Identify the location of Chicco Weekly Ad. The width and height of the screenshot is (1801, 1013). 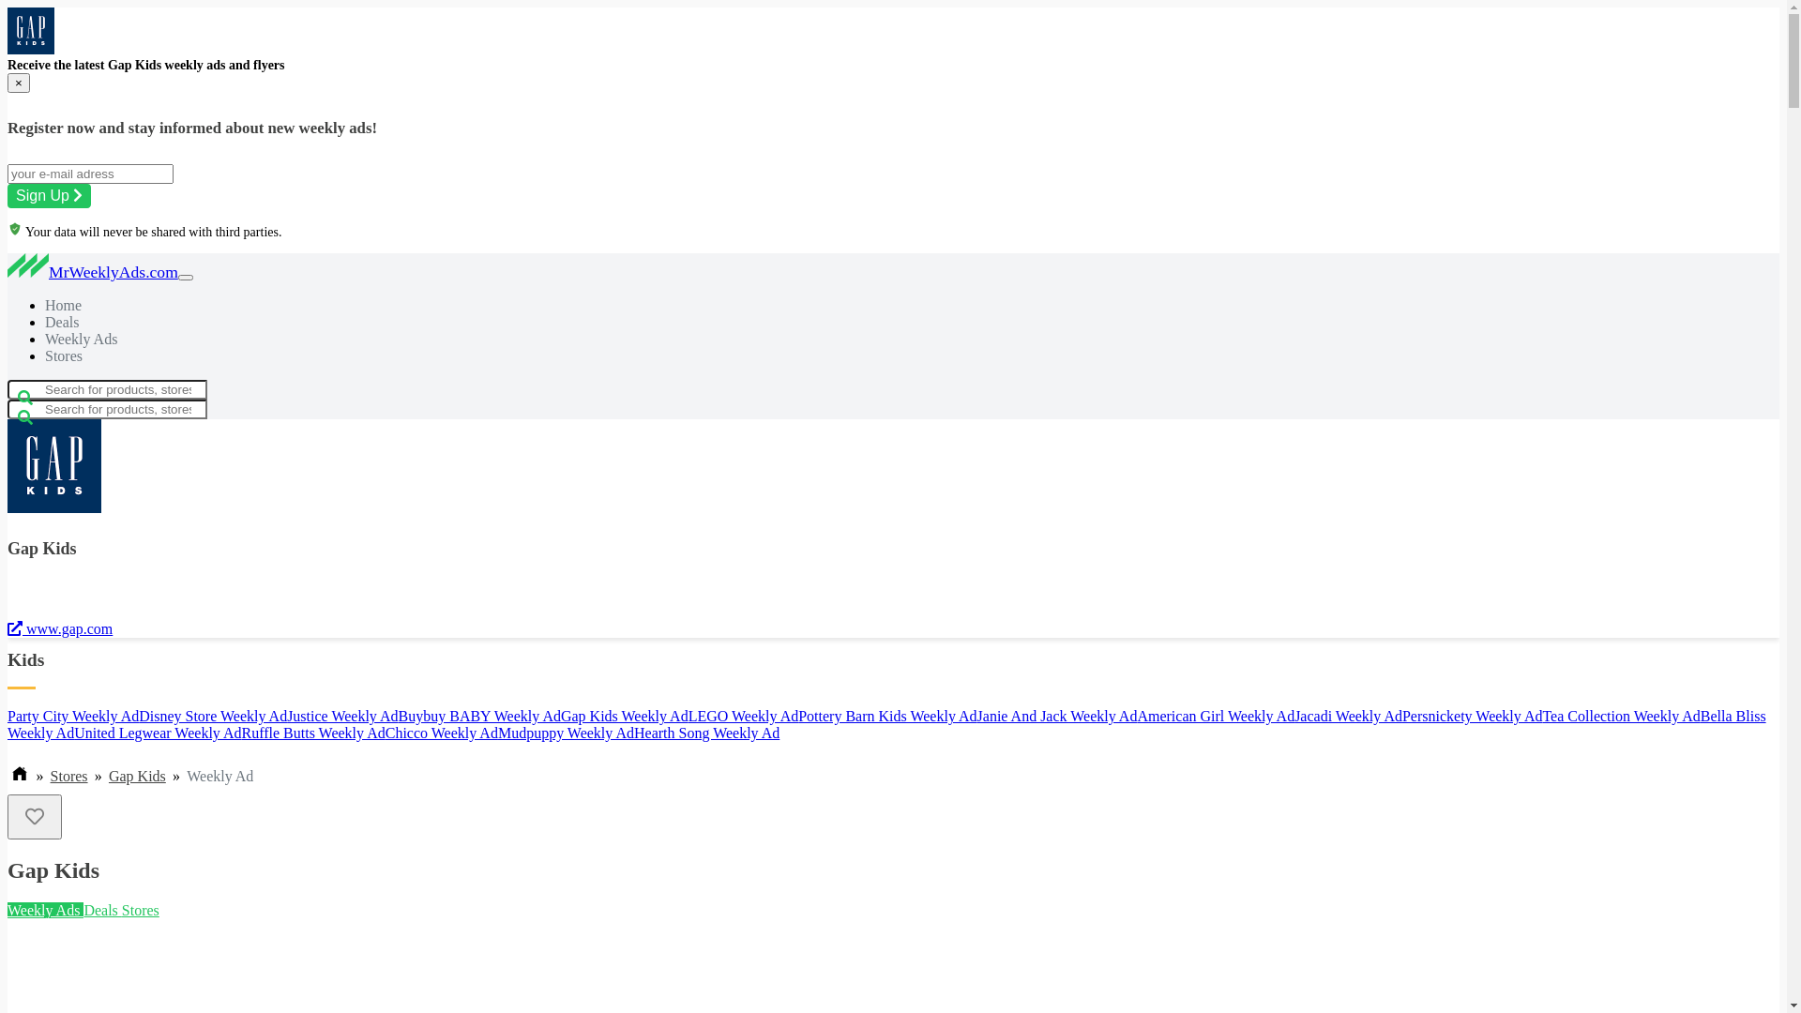
(442, 733).